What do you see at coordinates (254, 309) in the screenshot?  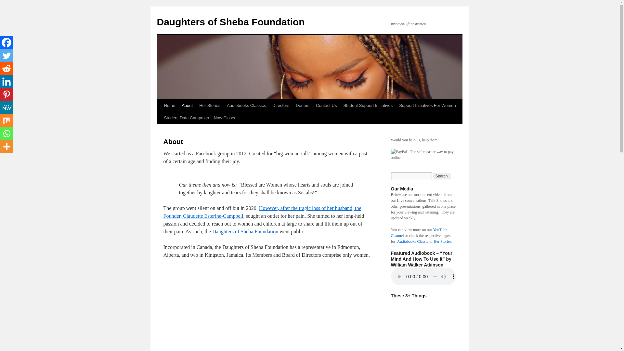 I see `YouTube video player` at bounding box center [254, 309].